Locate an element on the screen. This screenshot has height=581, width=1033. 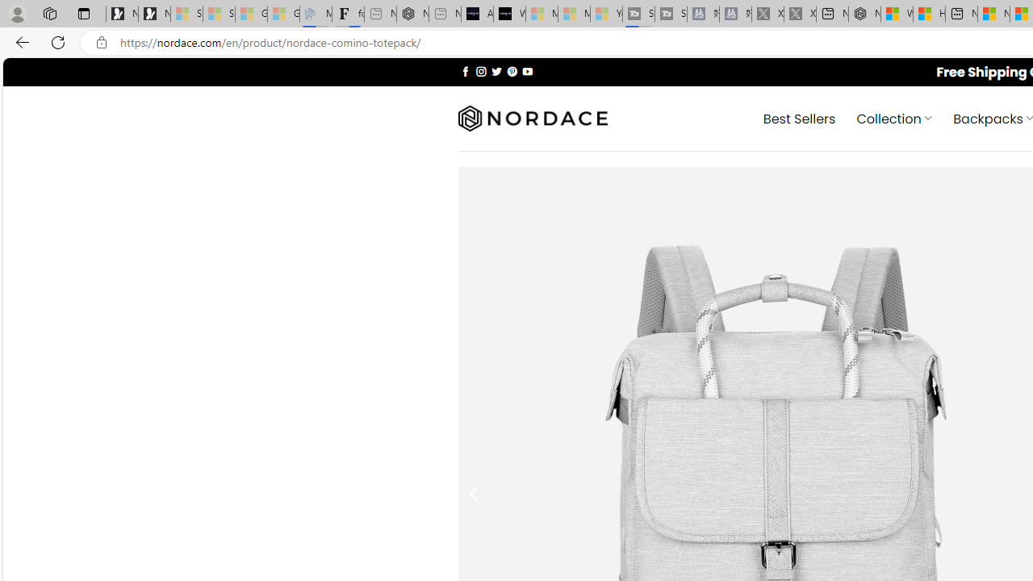
Huge shark washes ashore at New York City beach | Watch is located at coordinates (929, 15).